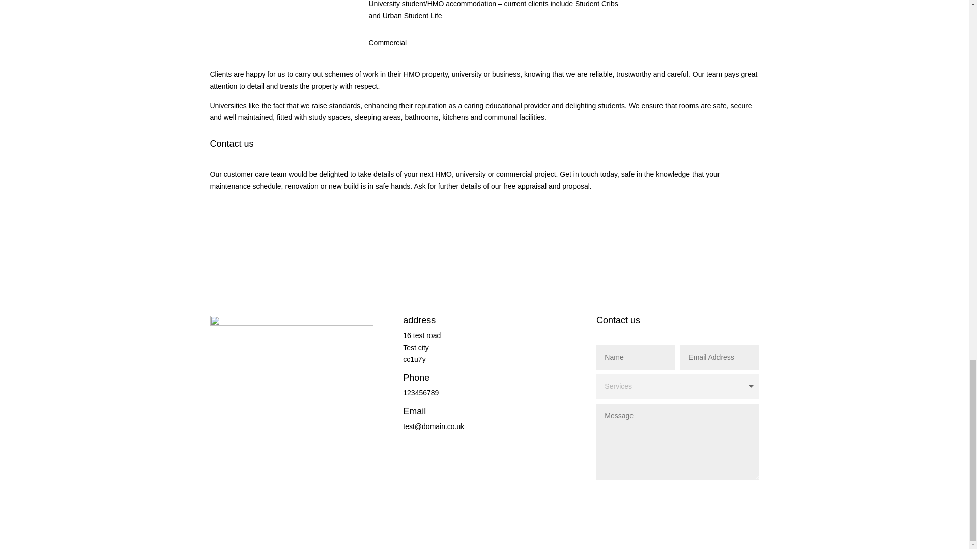 The width and height of the screenshot is (977, 549). Describe the element at coordinates (249, 221) in the screenshot. I see `Get in Touch` at that location.